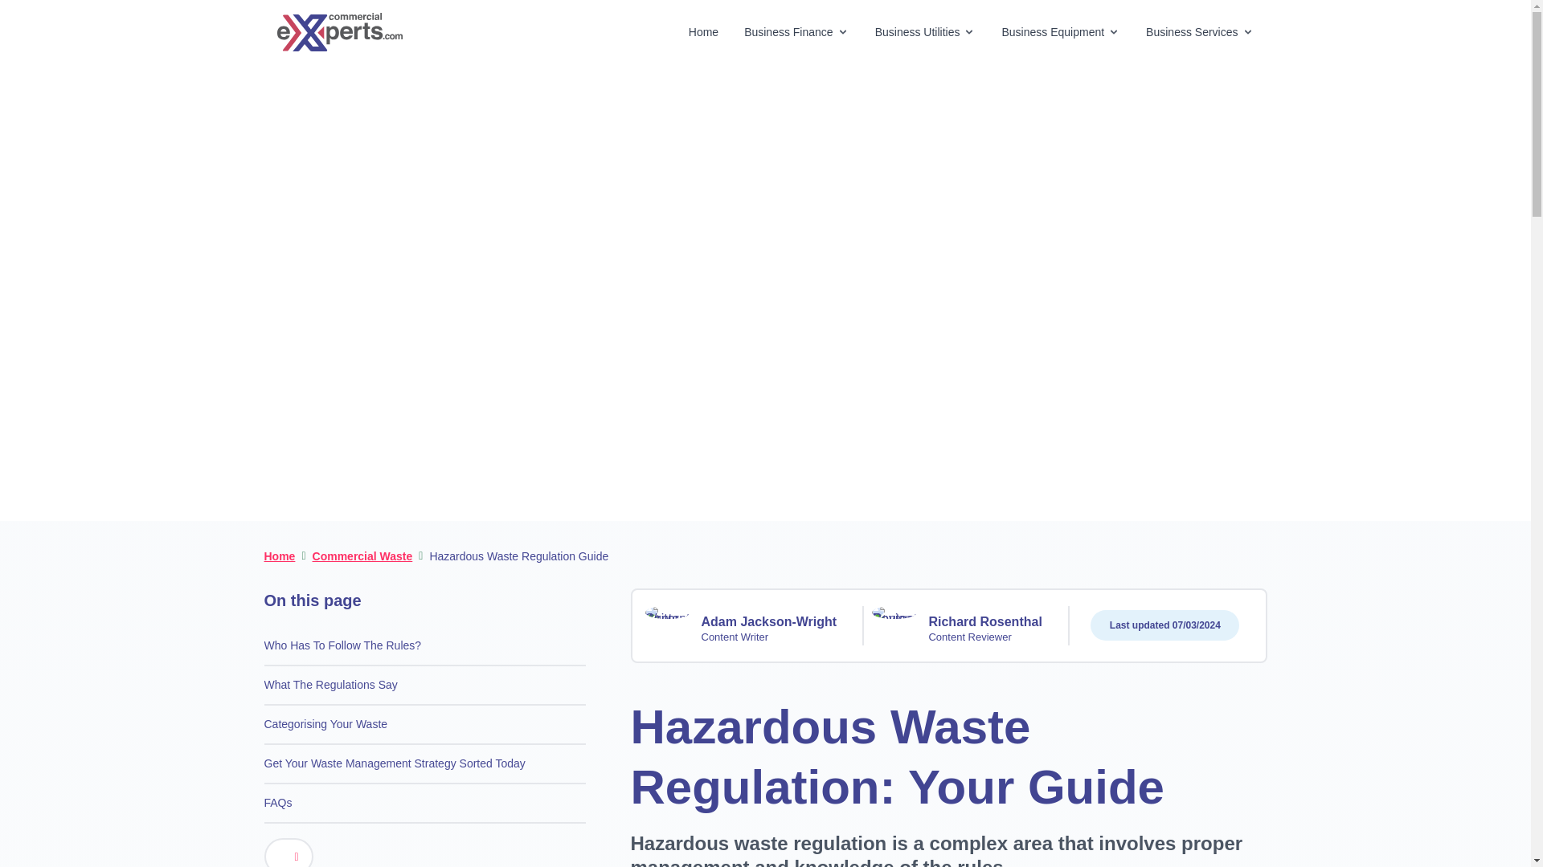 The width and height of the screenshot is (1543, 867). I want to click on Other Multiple, so click(923, 392).